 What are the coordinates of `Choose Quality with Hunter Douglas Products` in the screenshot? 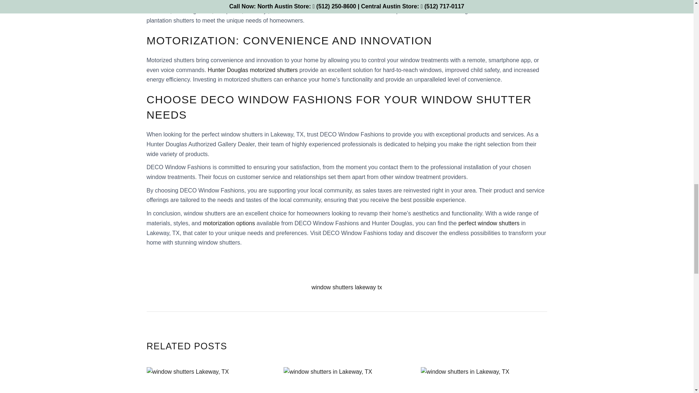 It's located at (484, 380).